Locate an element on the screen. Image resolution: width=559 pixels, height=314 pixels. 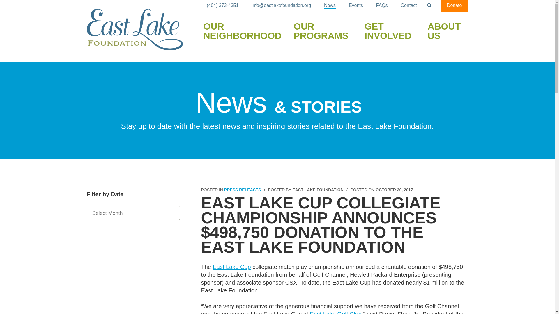
OUR NEIGHBORHOOD is located at coordinates (245, 31).